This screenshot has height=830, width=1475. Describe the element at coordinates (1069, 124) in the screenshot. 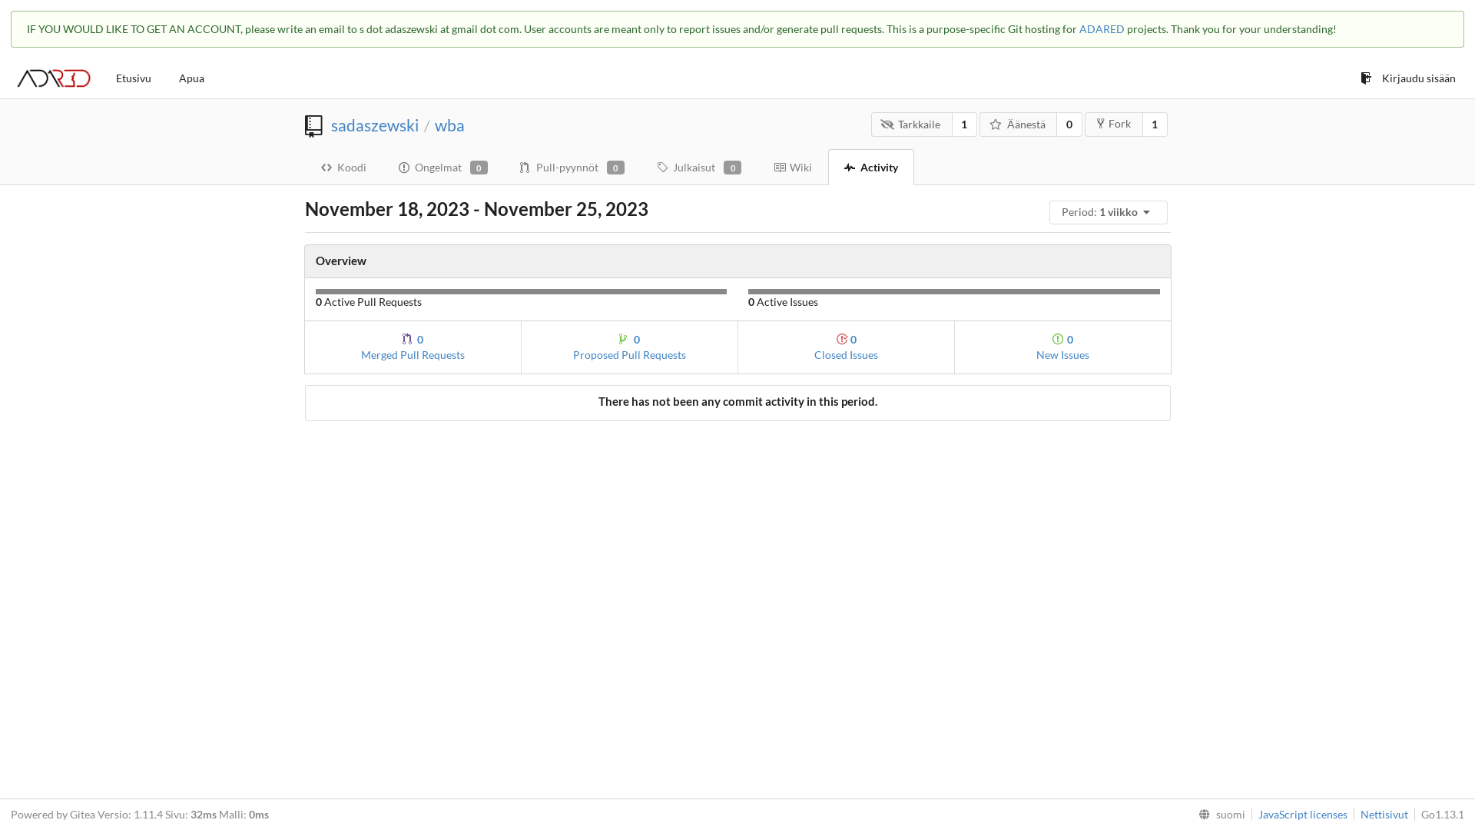

I see `0` at that location.